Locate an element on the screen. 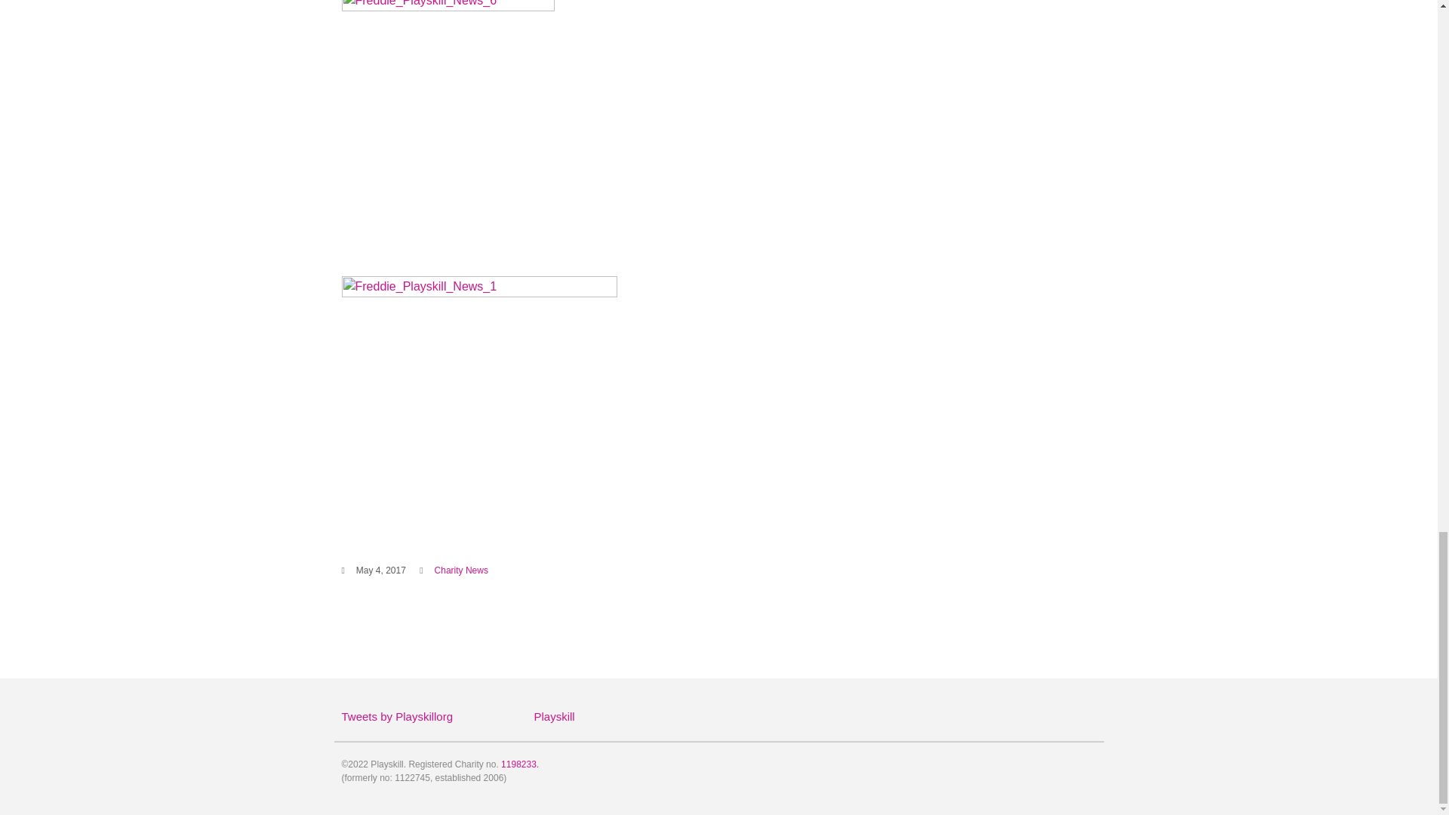 The height and width of the screenshot is (815, 1449). Charity News is located at coordinates (462, 570).